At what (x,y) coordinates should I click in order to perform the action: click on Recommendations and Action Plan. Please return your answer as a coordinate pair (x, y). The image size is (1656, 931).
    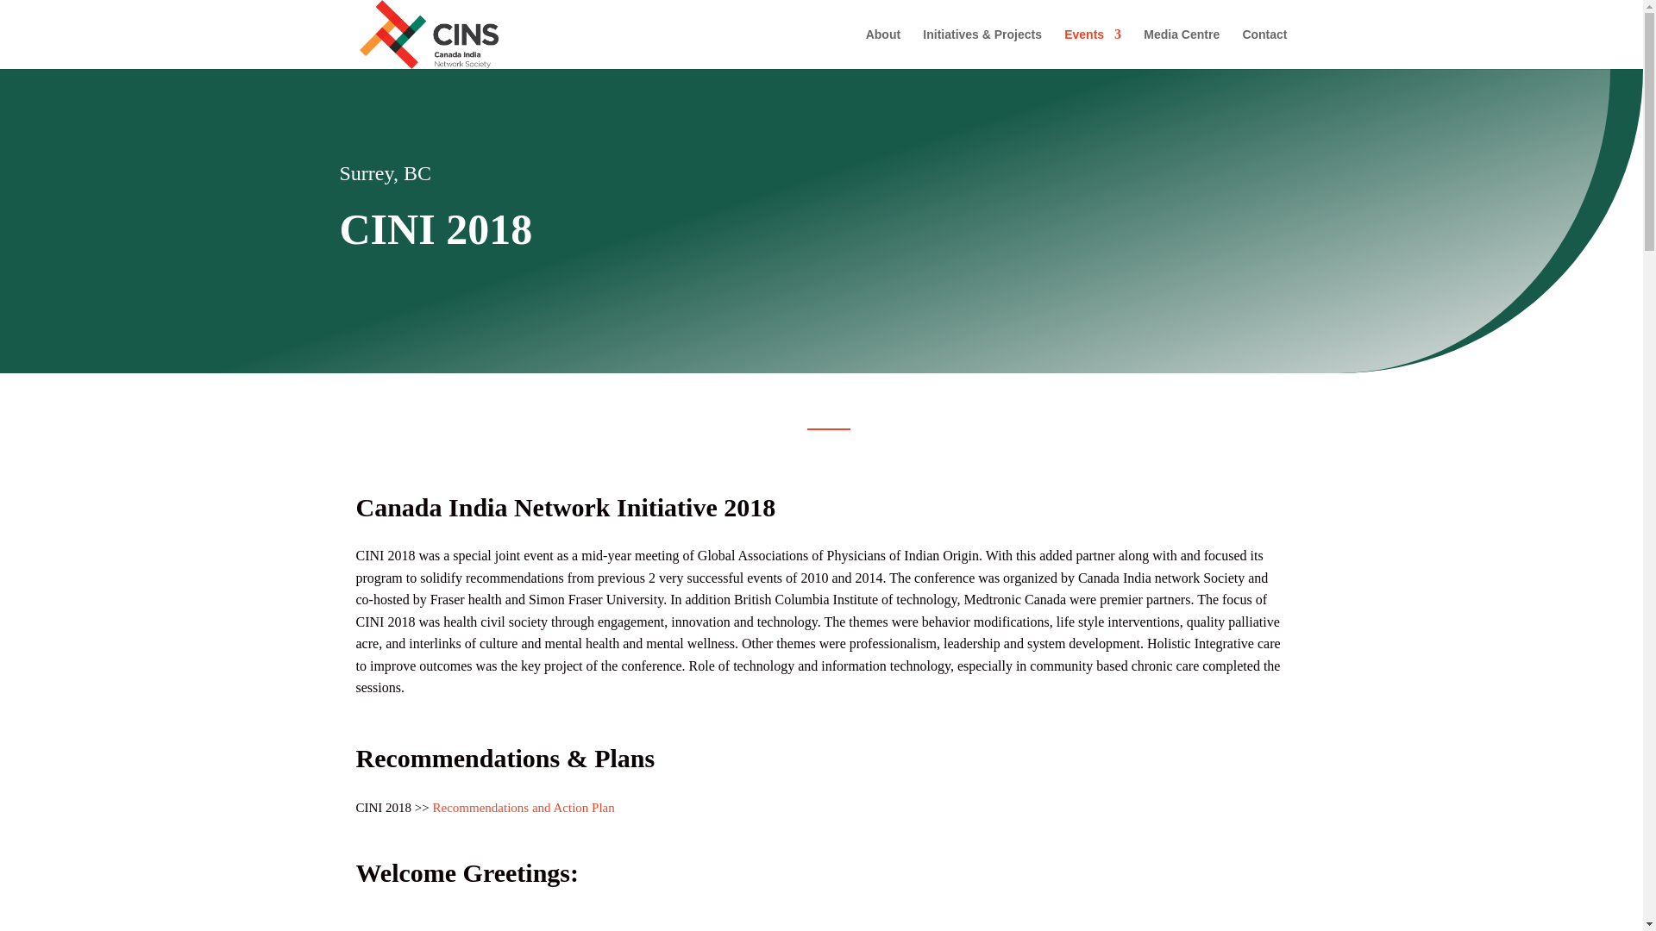
    Looking at the image, I should click on (523, 807).